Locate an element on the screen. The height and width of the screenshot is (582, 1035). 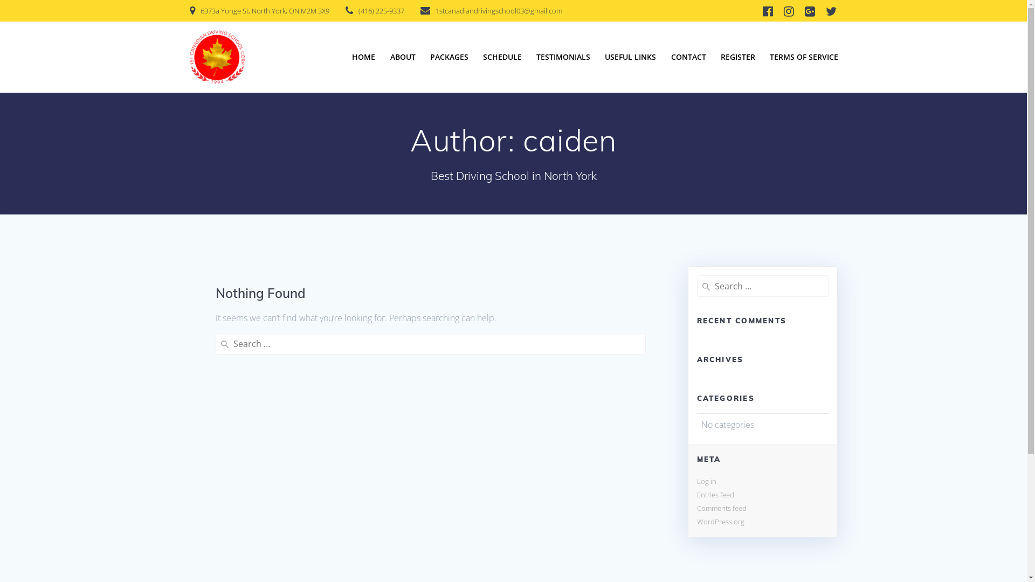
WordPress.org is located at coordinates (720, 522).